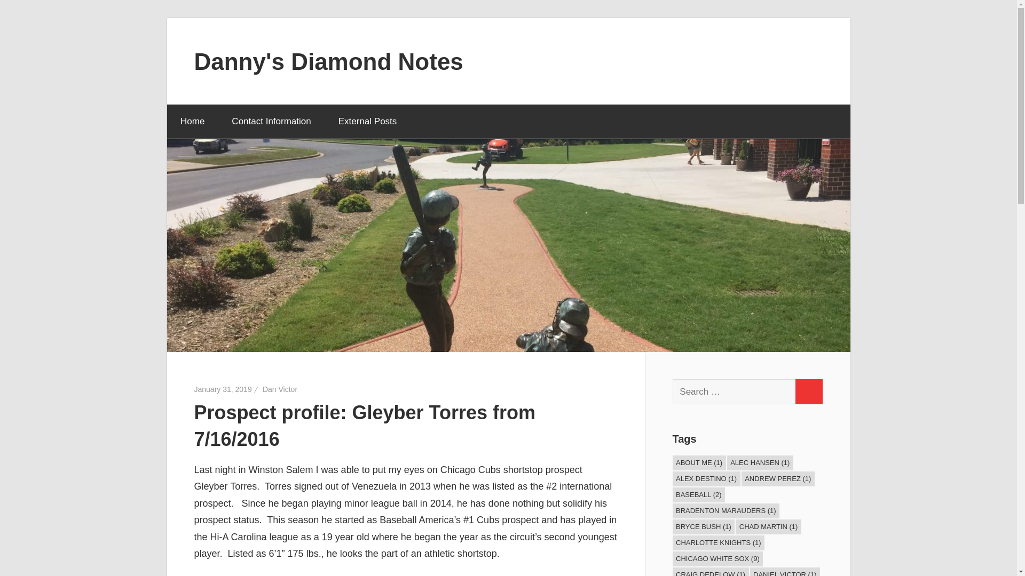  I want to click on Home, so click(192, 122).